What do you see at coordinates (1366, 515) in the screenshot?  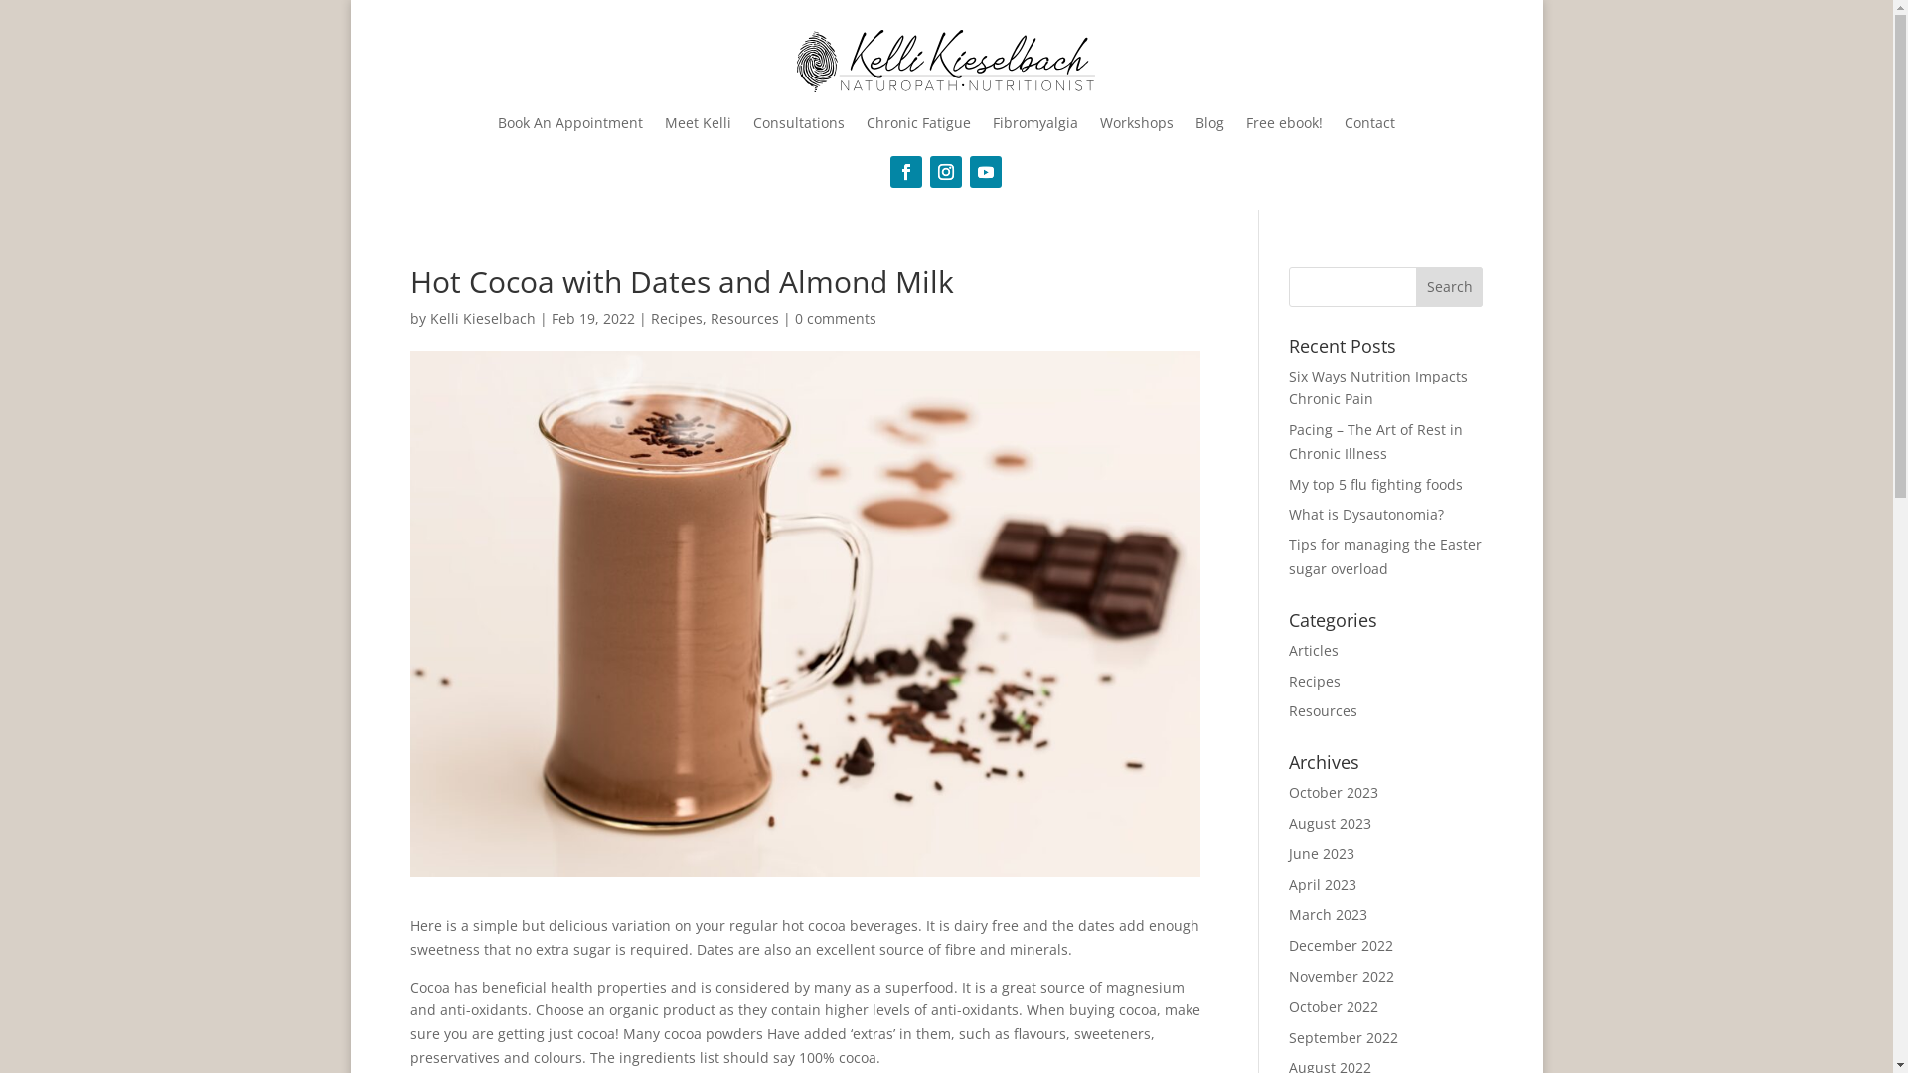 I see `What is Dysautonomia?` at bounding box center [1366, 515].